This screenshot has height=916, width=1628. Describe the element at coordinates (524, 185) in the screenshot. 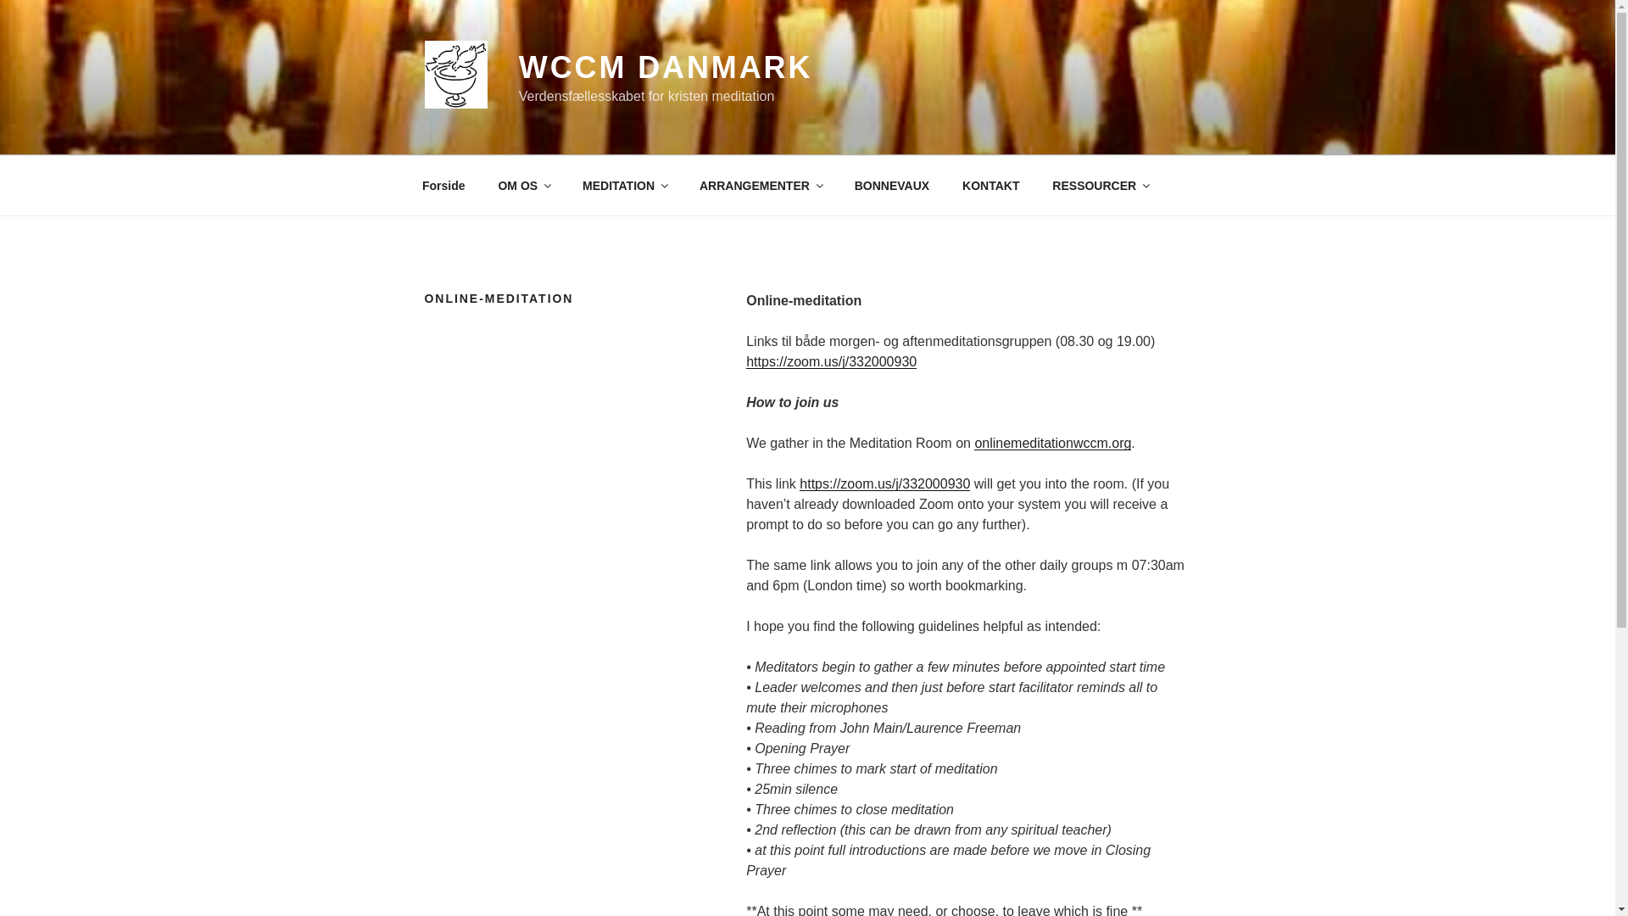

I see `OM OS` at that location.